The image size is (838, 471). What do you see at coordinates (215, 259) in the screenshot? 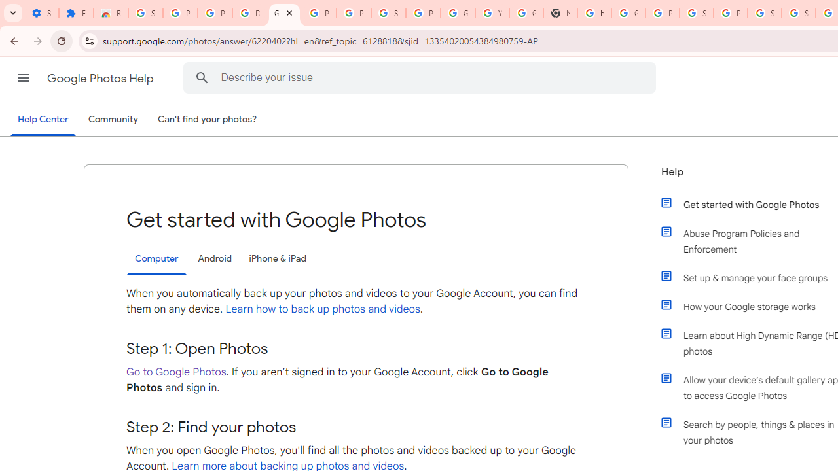
I see `Android` at bounding box center [215, 259].